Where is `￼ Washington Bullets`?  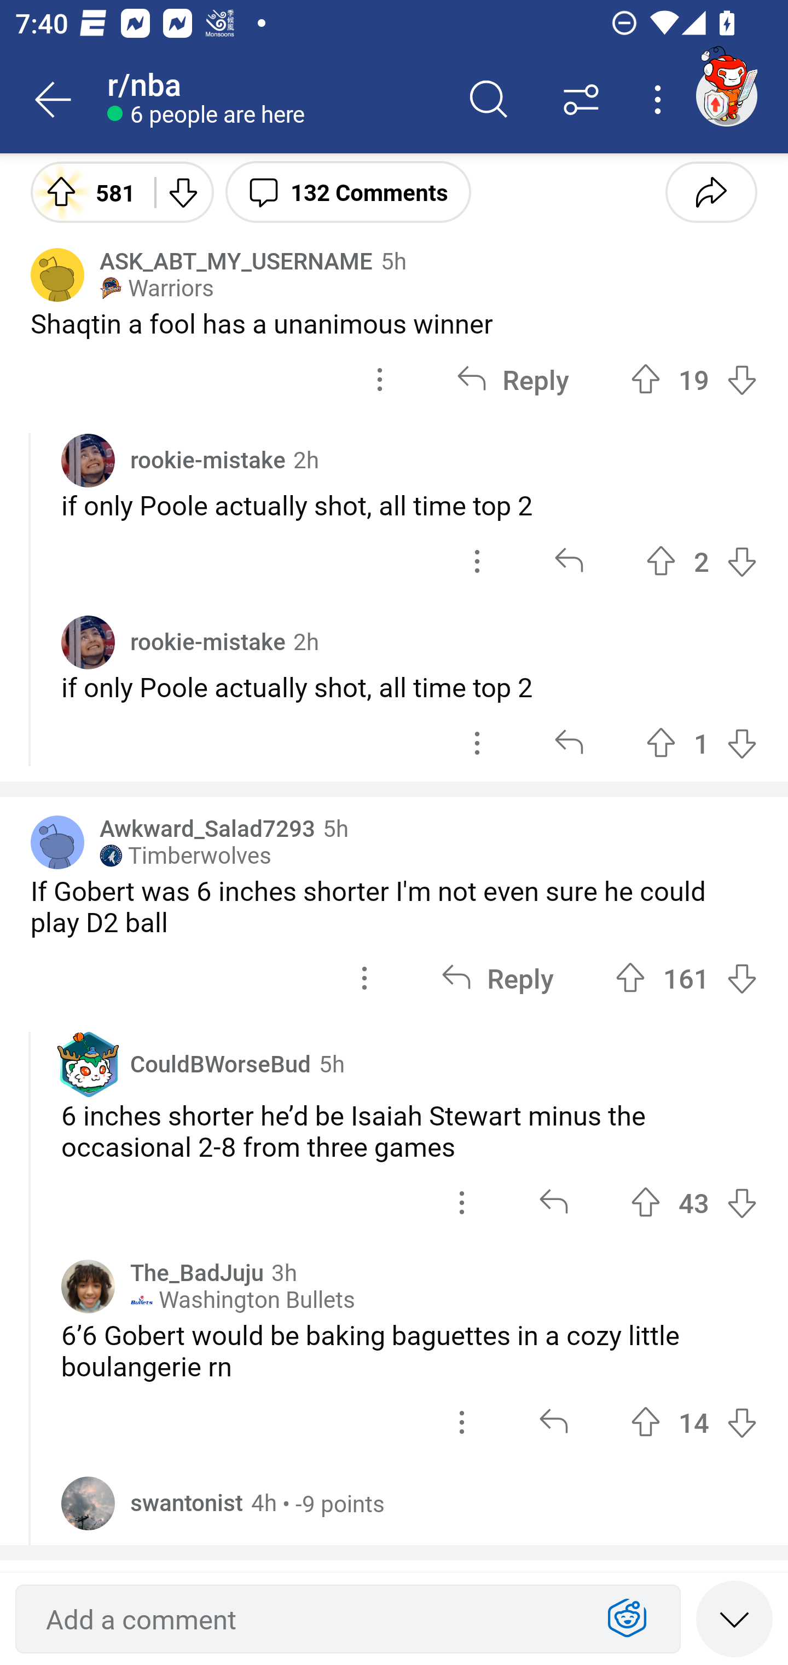
￼ Washington Bullets is located at coordinates (242, 1300).